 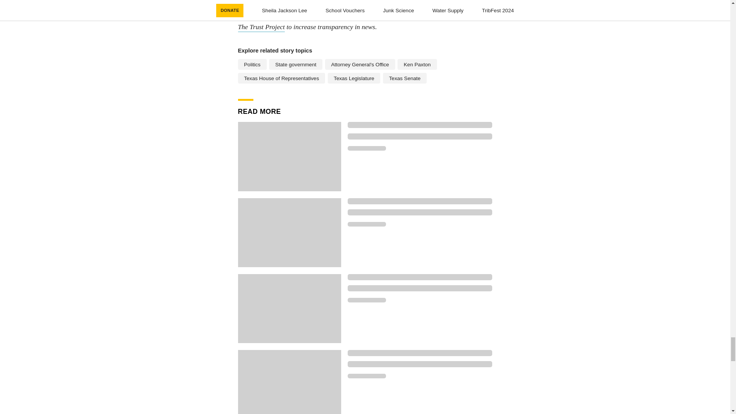 What do you see at coordinates (420, 125) in the screenshot?
I see `Loading indicator` at bounding box center [420, 125].